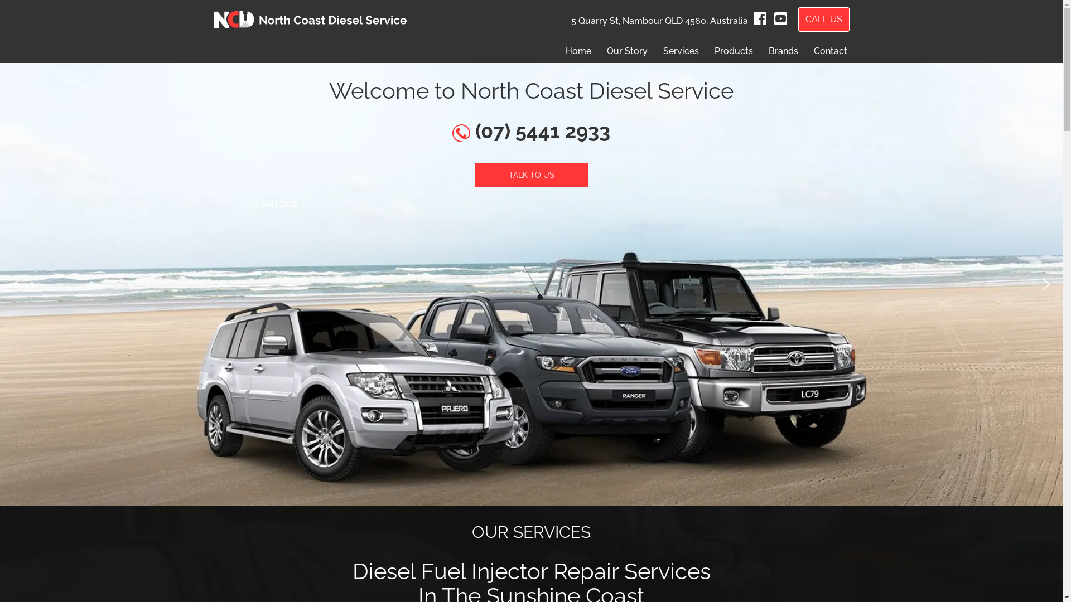  What do you see at coordinates (830, 51) in the screenshot?
I see `Contact` at bounding box center [830, 51].